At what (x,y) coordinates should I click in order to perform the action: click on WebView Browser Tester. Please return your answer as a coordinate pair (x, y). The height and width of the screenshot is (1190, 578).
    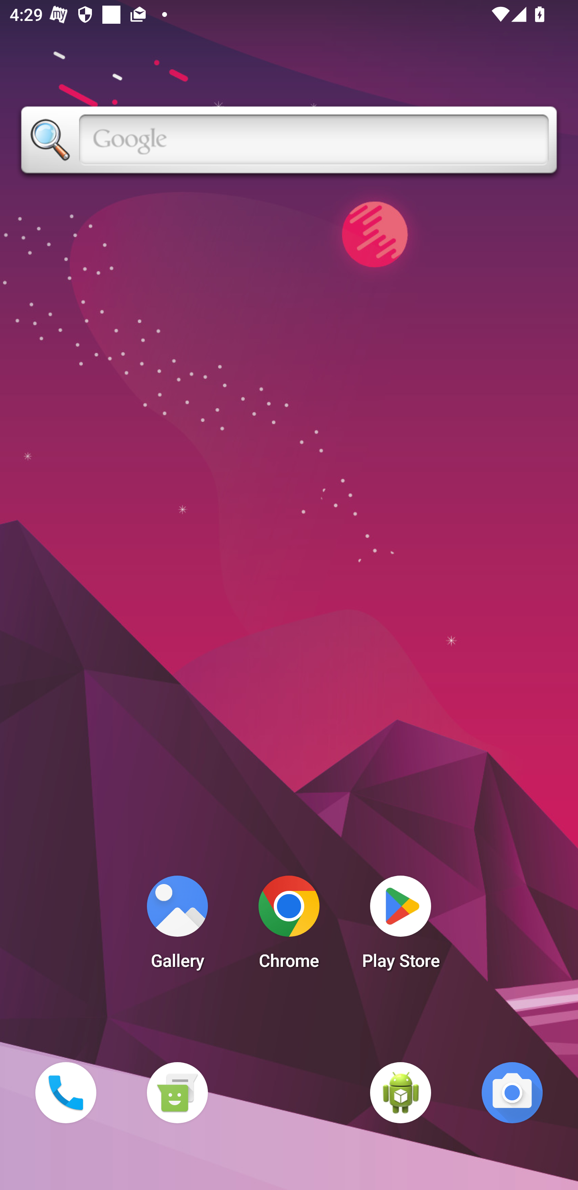
    Looking at the image, I should click on (401, 1092).